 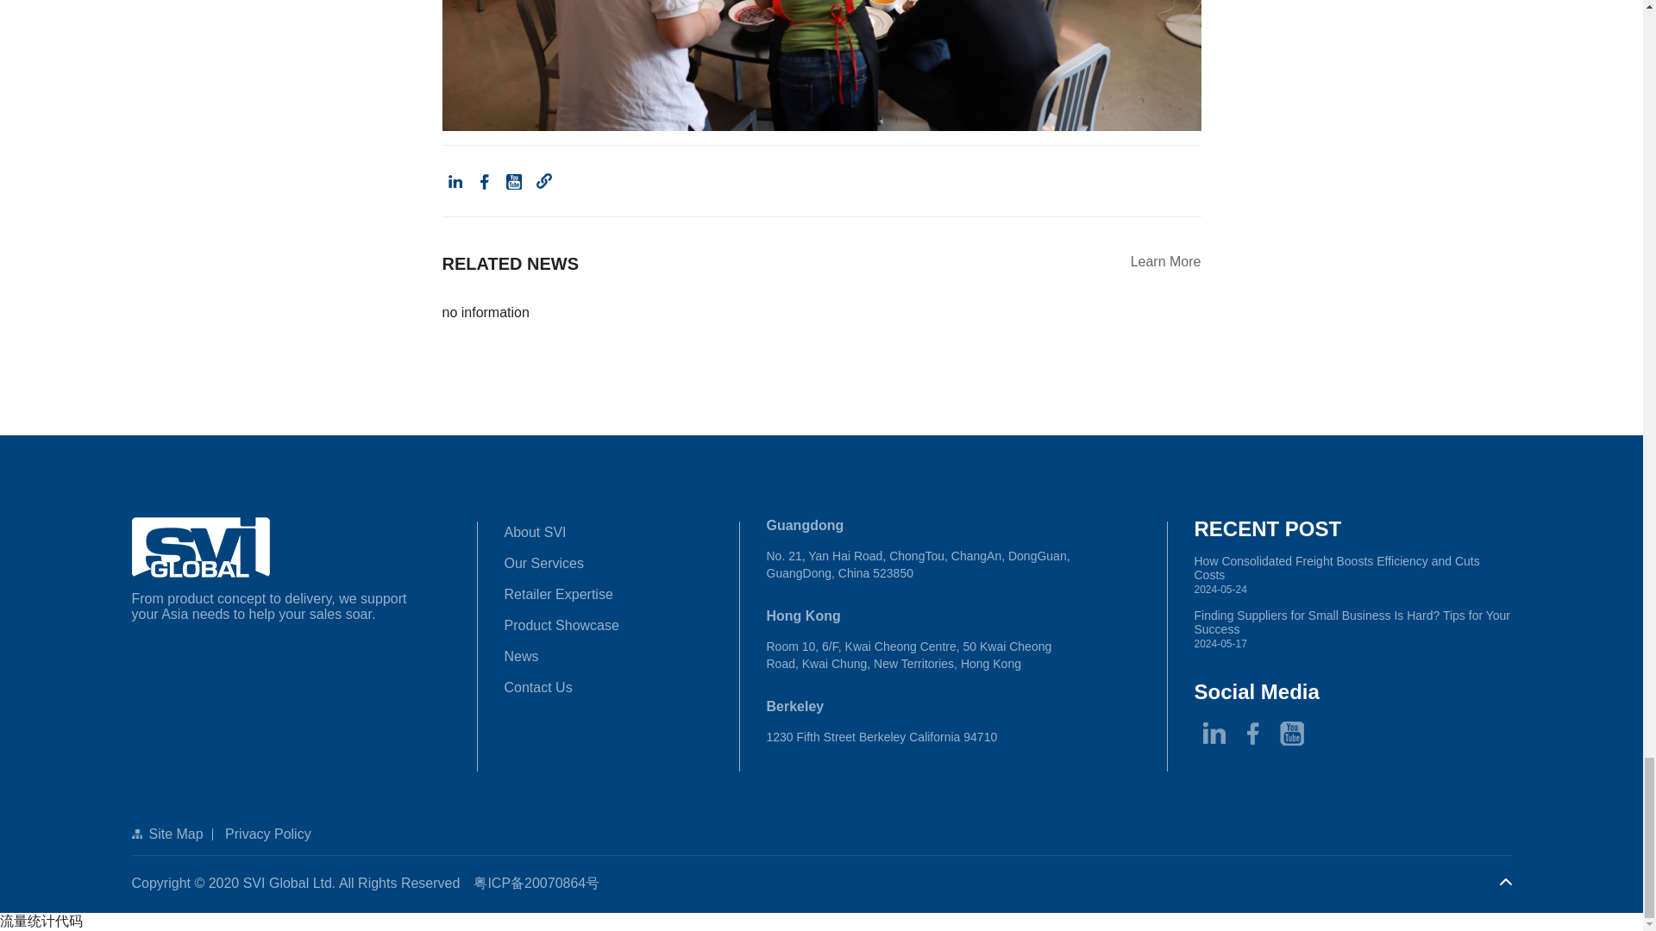 What do you see at coordinates (454, 181) in the screenshot?
I see `Share LinkedIn` at bounding box center [454, 181].